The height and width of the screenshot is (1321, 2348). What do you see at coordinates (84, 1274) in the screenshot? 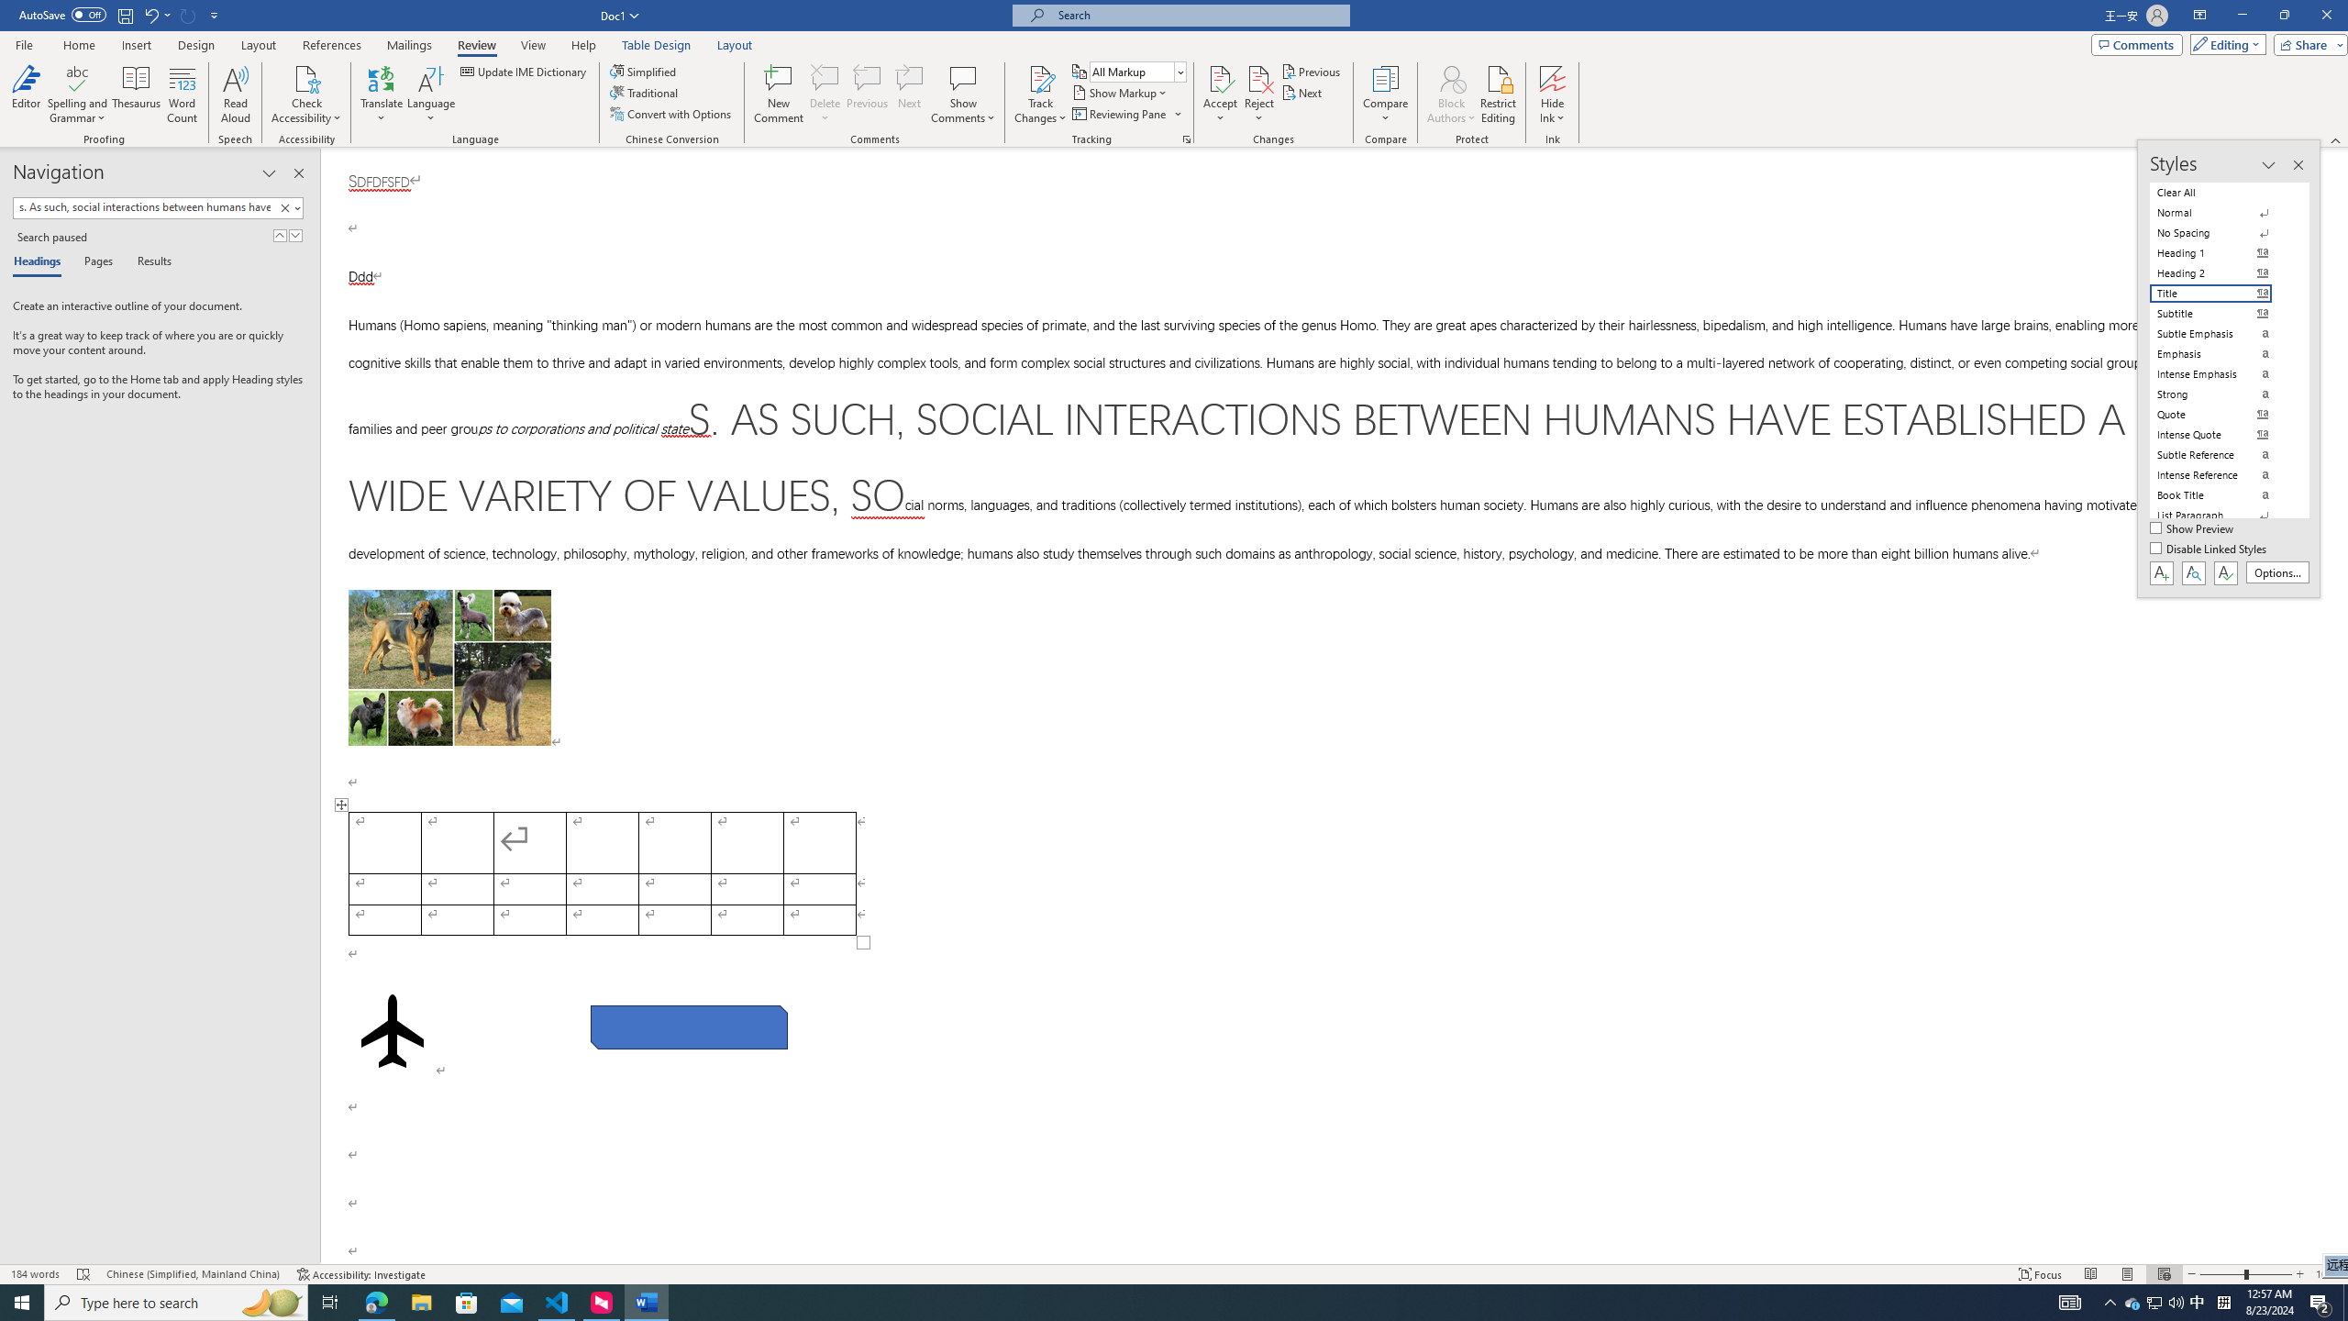
I see `Spelling and Grammar Check Errors` at bounding box center [84, 1274].